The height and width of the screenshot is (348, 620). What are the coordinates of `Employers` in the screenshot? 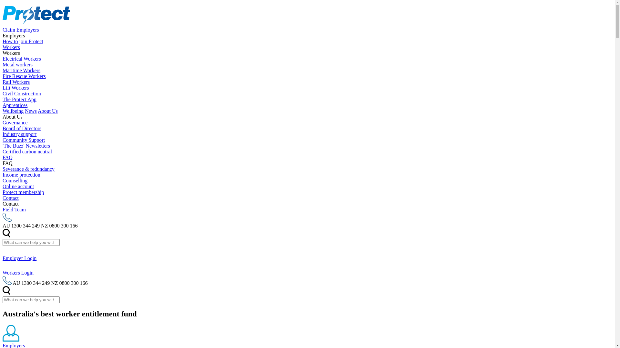 It's located at (28, 30).